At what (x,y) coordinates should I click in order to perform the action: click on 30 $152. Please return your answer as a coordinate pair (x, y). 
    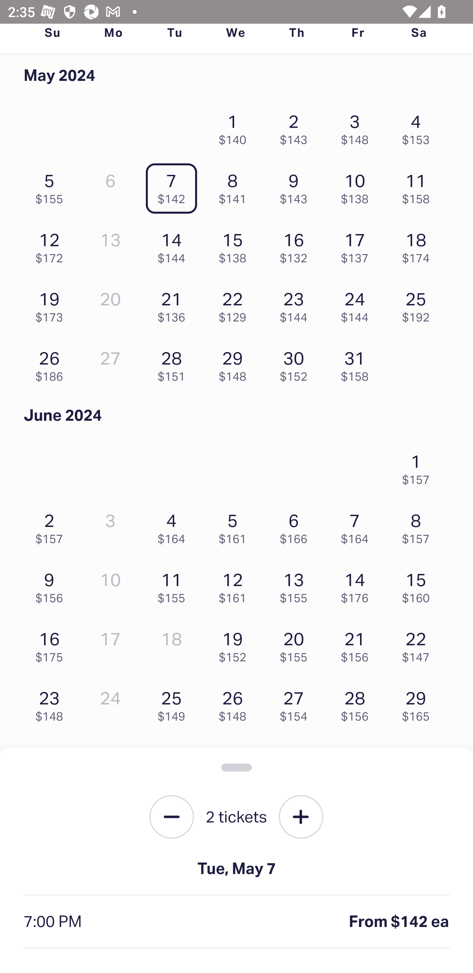
    Looking at the image, I should click on (297, 363).